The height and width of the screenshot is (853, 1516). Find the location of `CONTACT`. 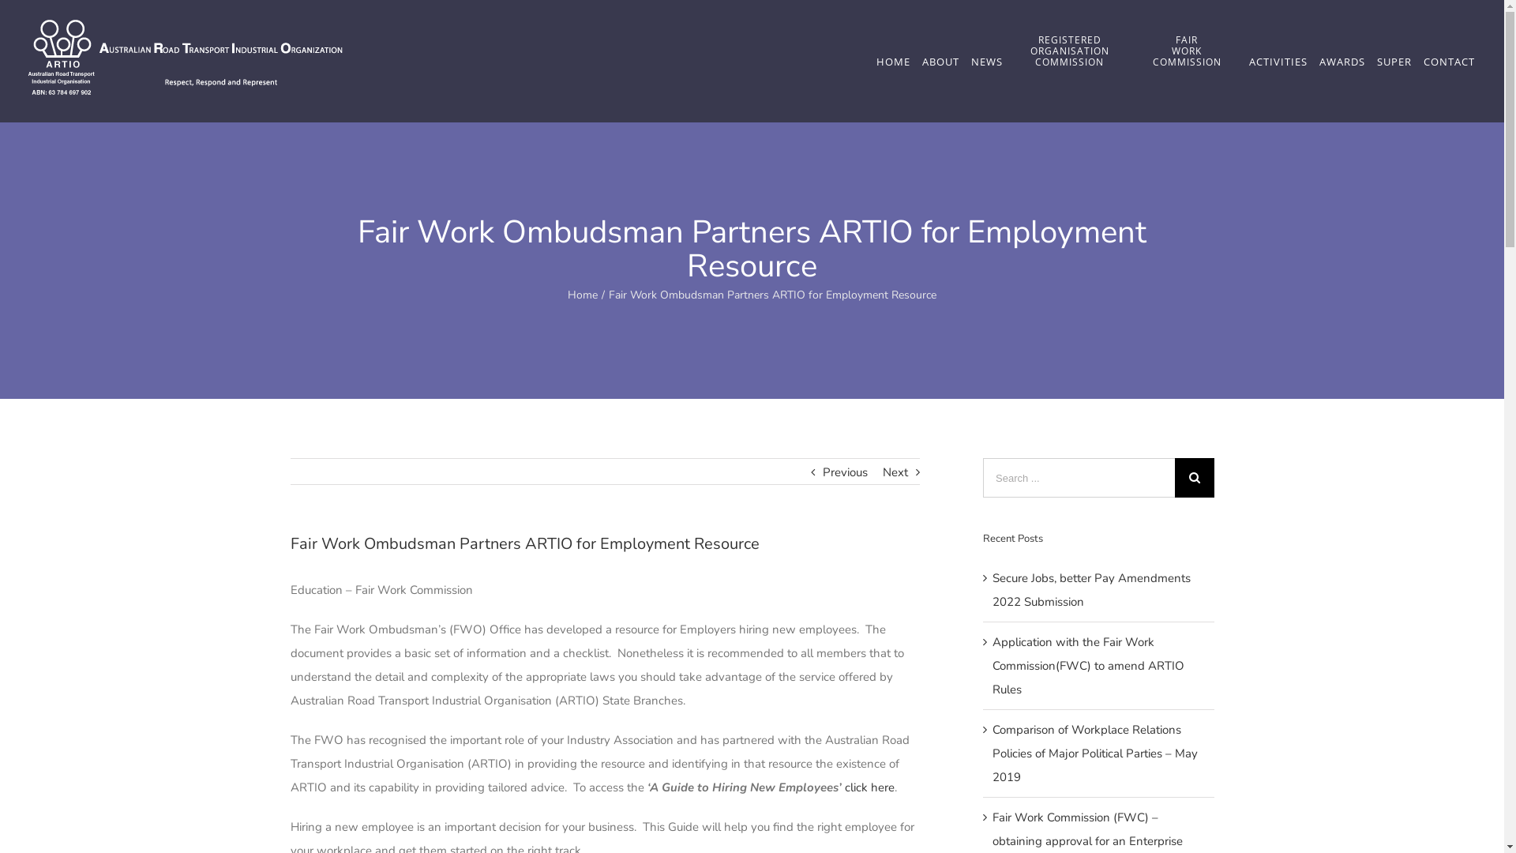

CONTACT is located at coordinates (1449, 62).